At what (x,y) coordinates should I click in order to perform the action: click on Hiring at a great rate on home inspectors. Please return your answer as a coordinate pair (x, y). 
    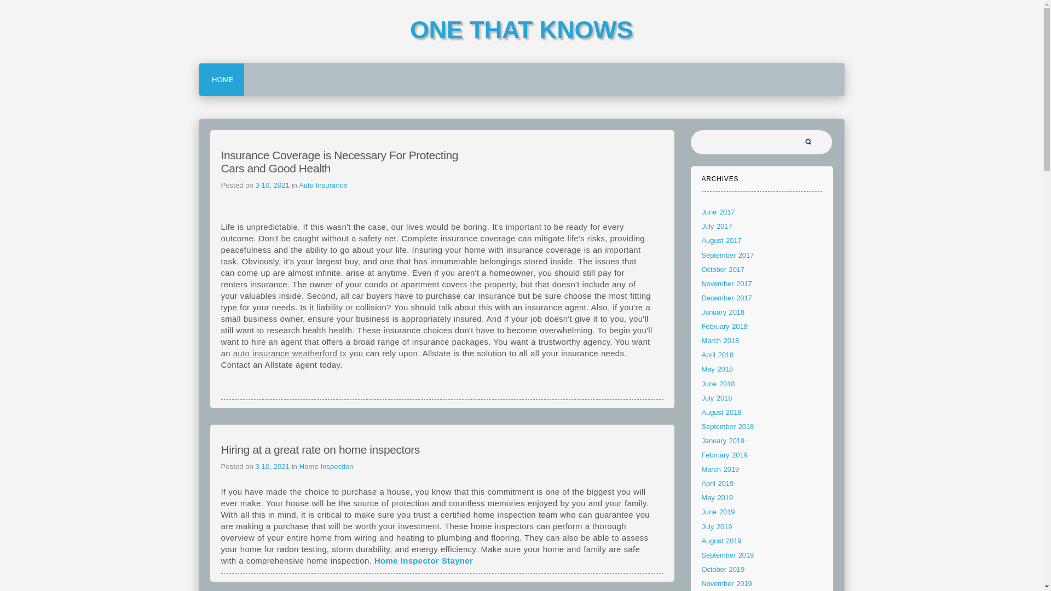
    Looking at the image, I should click on (320, 449).